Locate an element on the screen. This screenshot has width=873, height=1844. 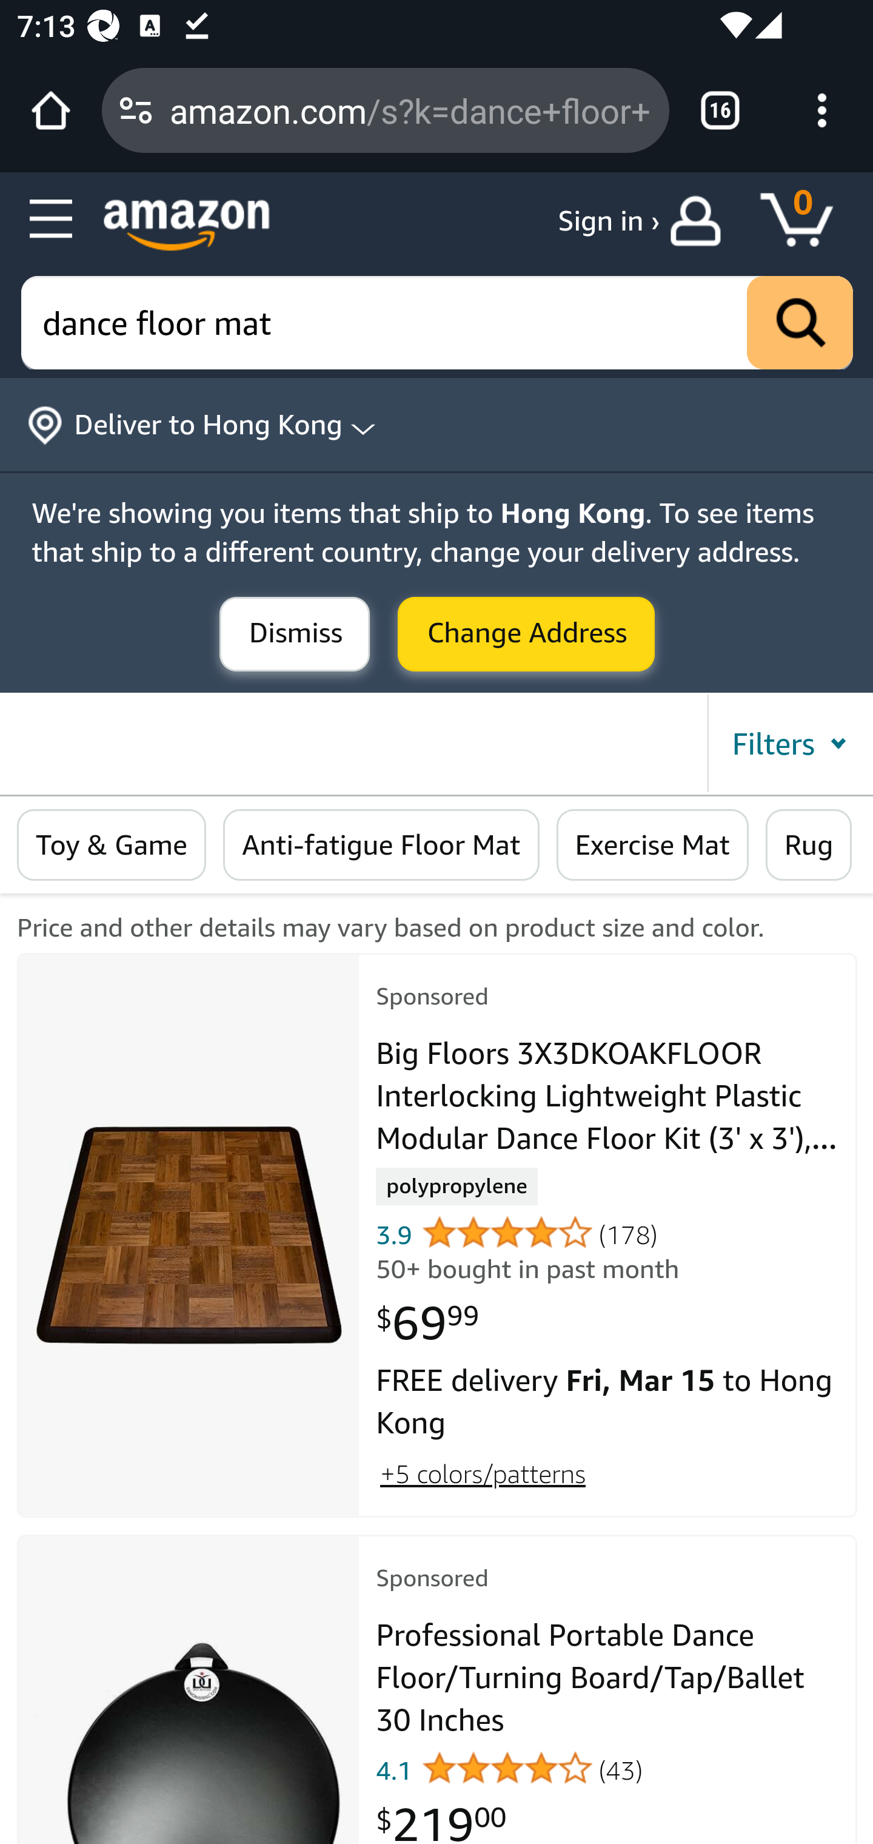
Go is located at coordinates (800, 324).